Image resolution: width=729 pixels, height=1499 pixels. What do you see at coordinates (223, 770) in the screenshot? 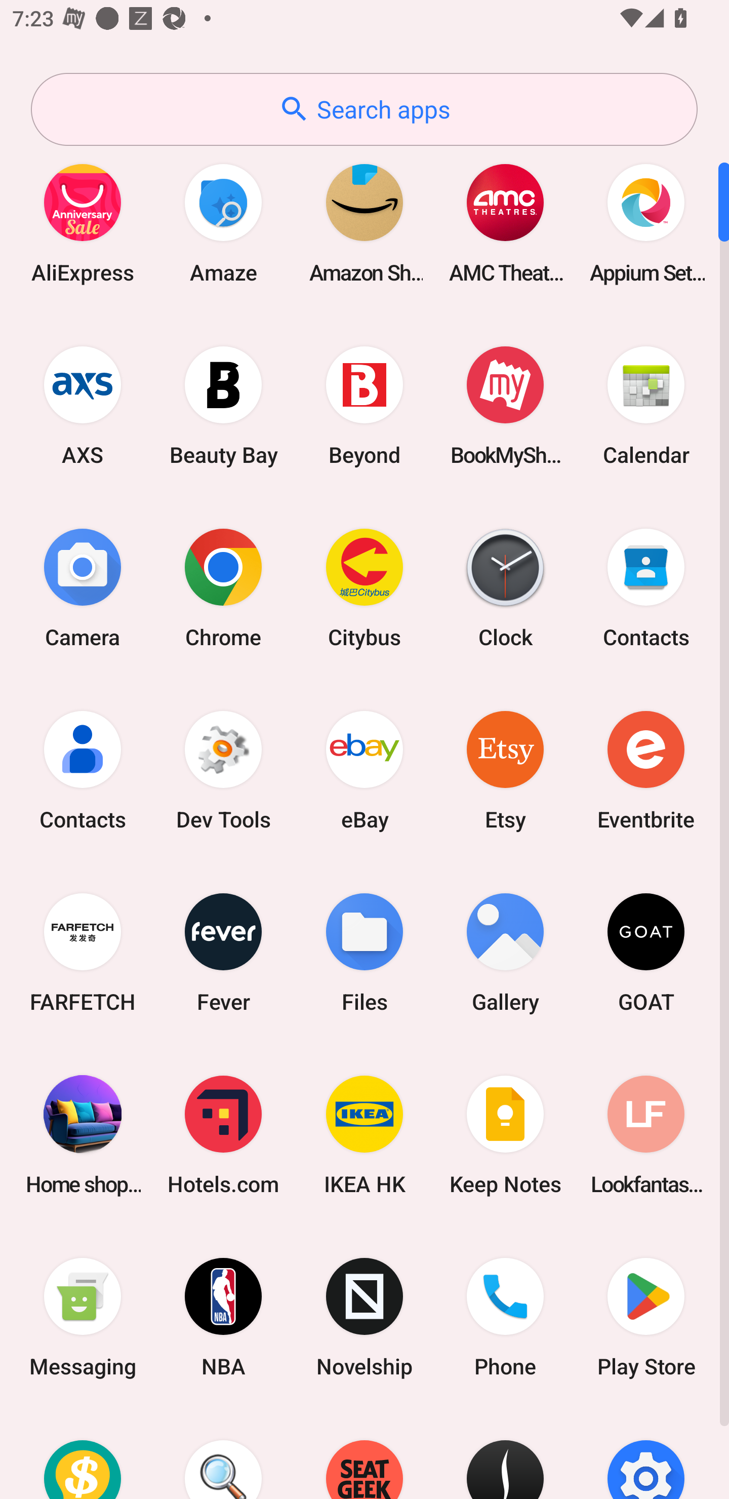
I see `Dev Tools` at bounding box center [223, 770].